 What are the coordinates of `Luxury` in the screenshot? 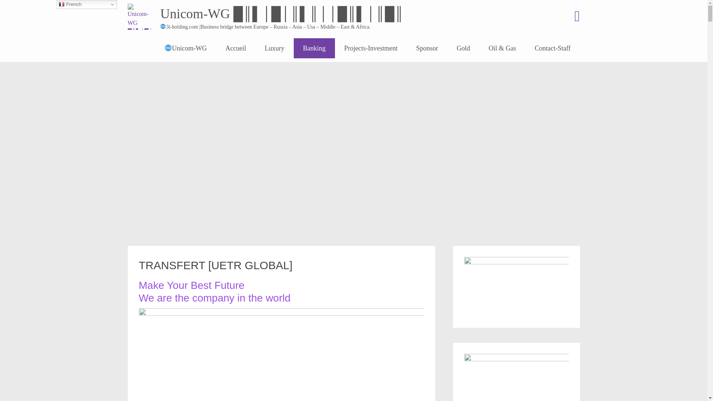 It's located at (275, 48).